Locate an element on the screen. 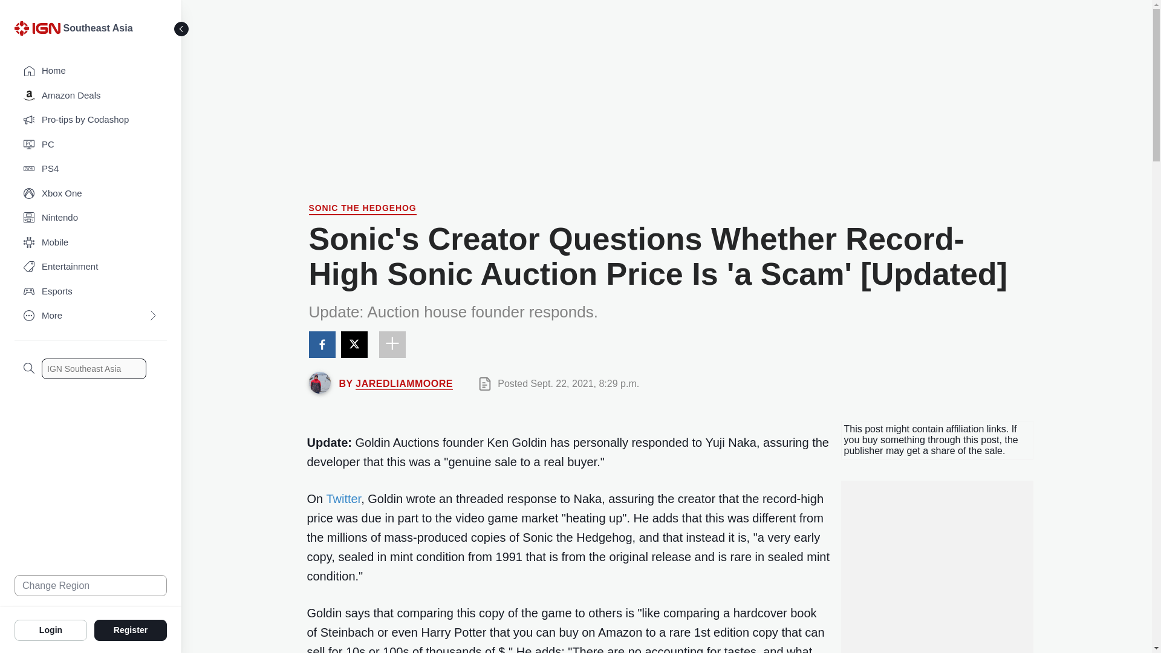 Image resolution: width=1161 pixels, height=653 pixels. Home is located at coordinates (91, 71).